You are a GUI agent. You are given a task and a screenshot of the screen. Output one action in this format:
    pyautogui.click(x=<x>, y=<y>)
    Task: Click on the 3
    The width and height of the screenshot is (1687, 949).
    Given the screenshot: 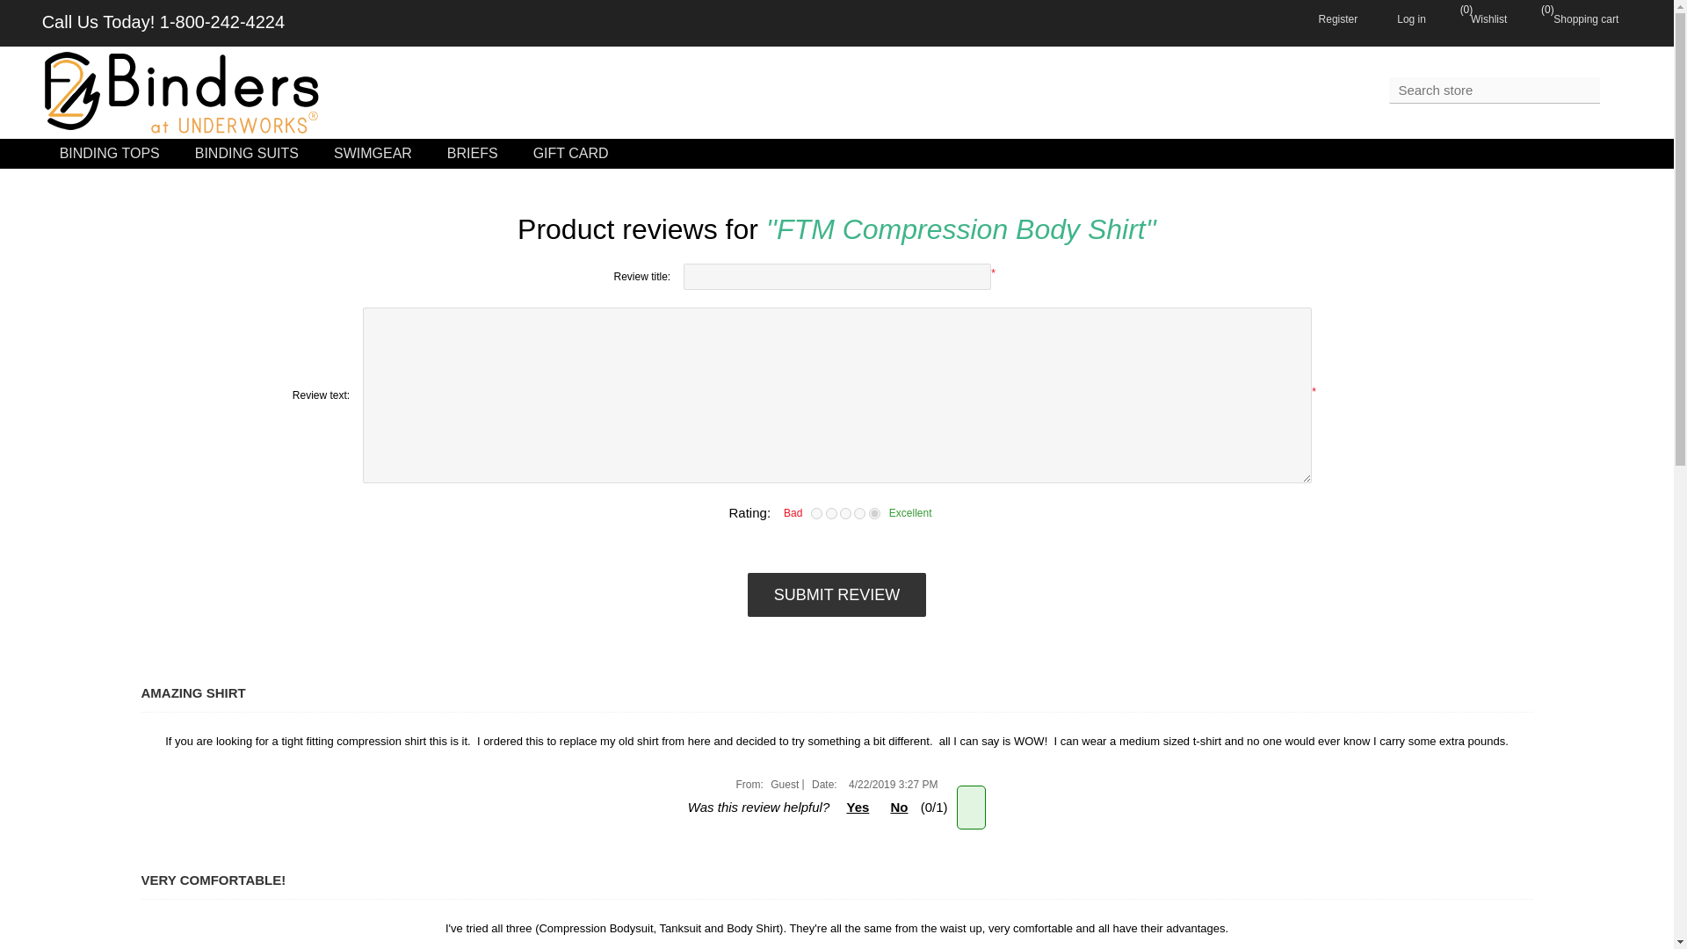 What is the action you would take?
    pyautogui.click(x=845, y=513)
    